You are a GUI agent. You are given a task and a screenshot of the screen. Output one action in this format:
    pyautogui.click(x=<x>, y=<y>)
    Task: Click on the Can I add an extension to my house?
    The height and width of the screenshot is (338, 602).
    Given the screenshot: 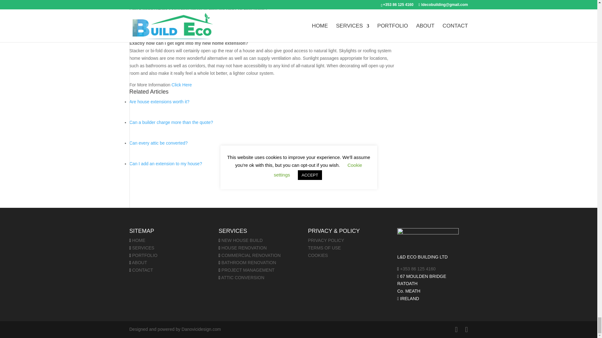 What is the action you would take?
    pyautogui.click(x=166, y=164)
    